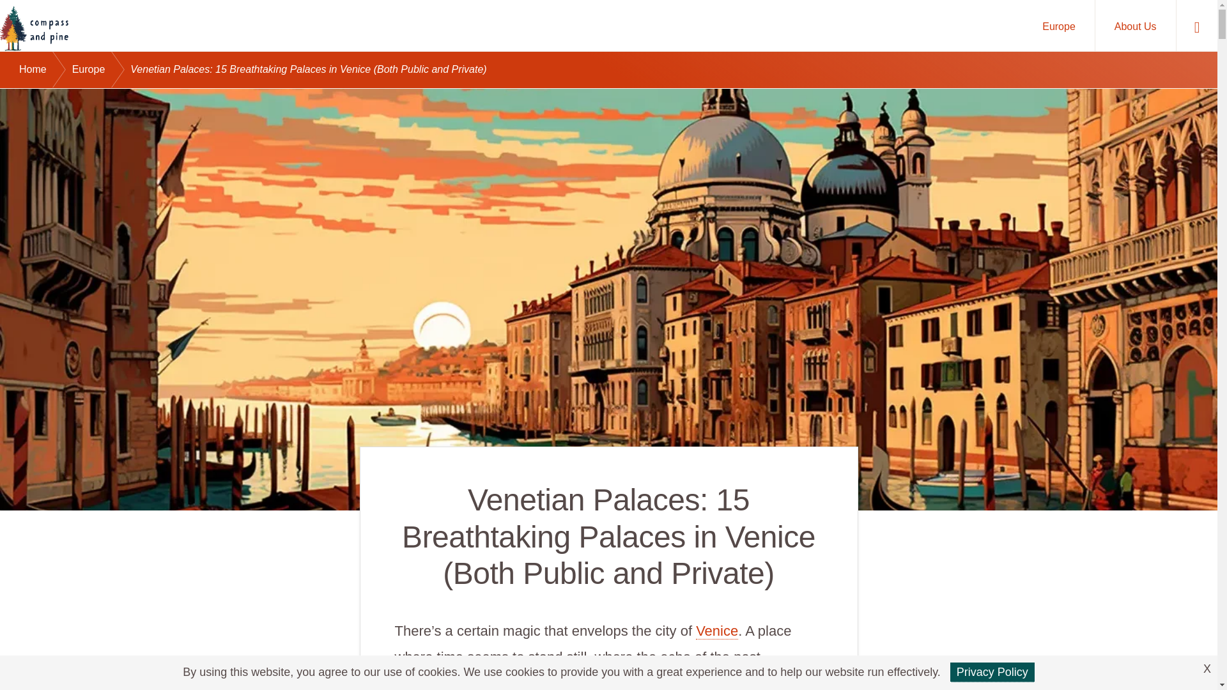  I want to click on Venice, so click(717, 631).